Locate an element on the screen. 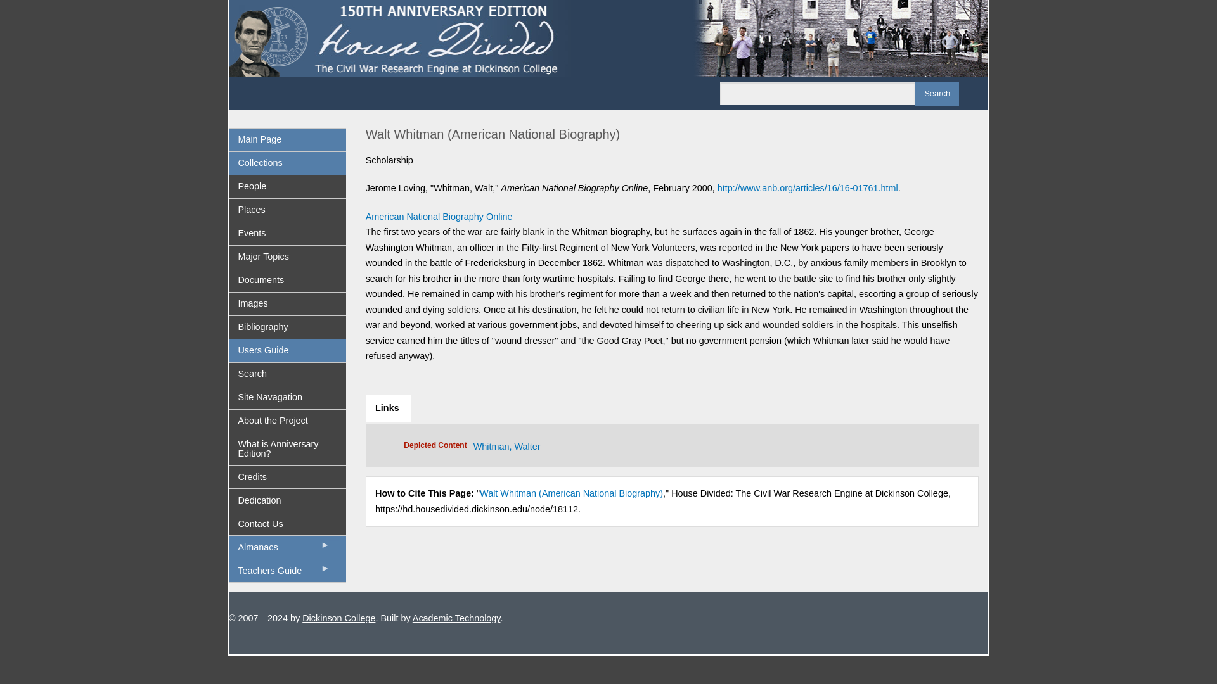 The width and height of the screenshot is (1217, 684). Credits is located at coordinates (287, 477).